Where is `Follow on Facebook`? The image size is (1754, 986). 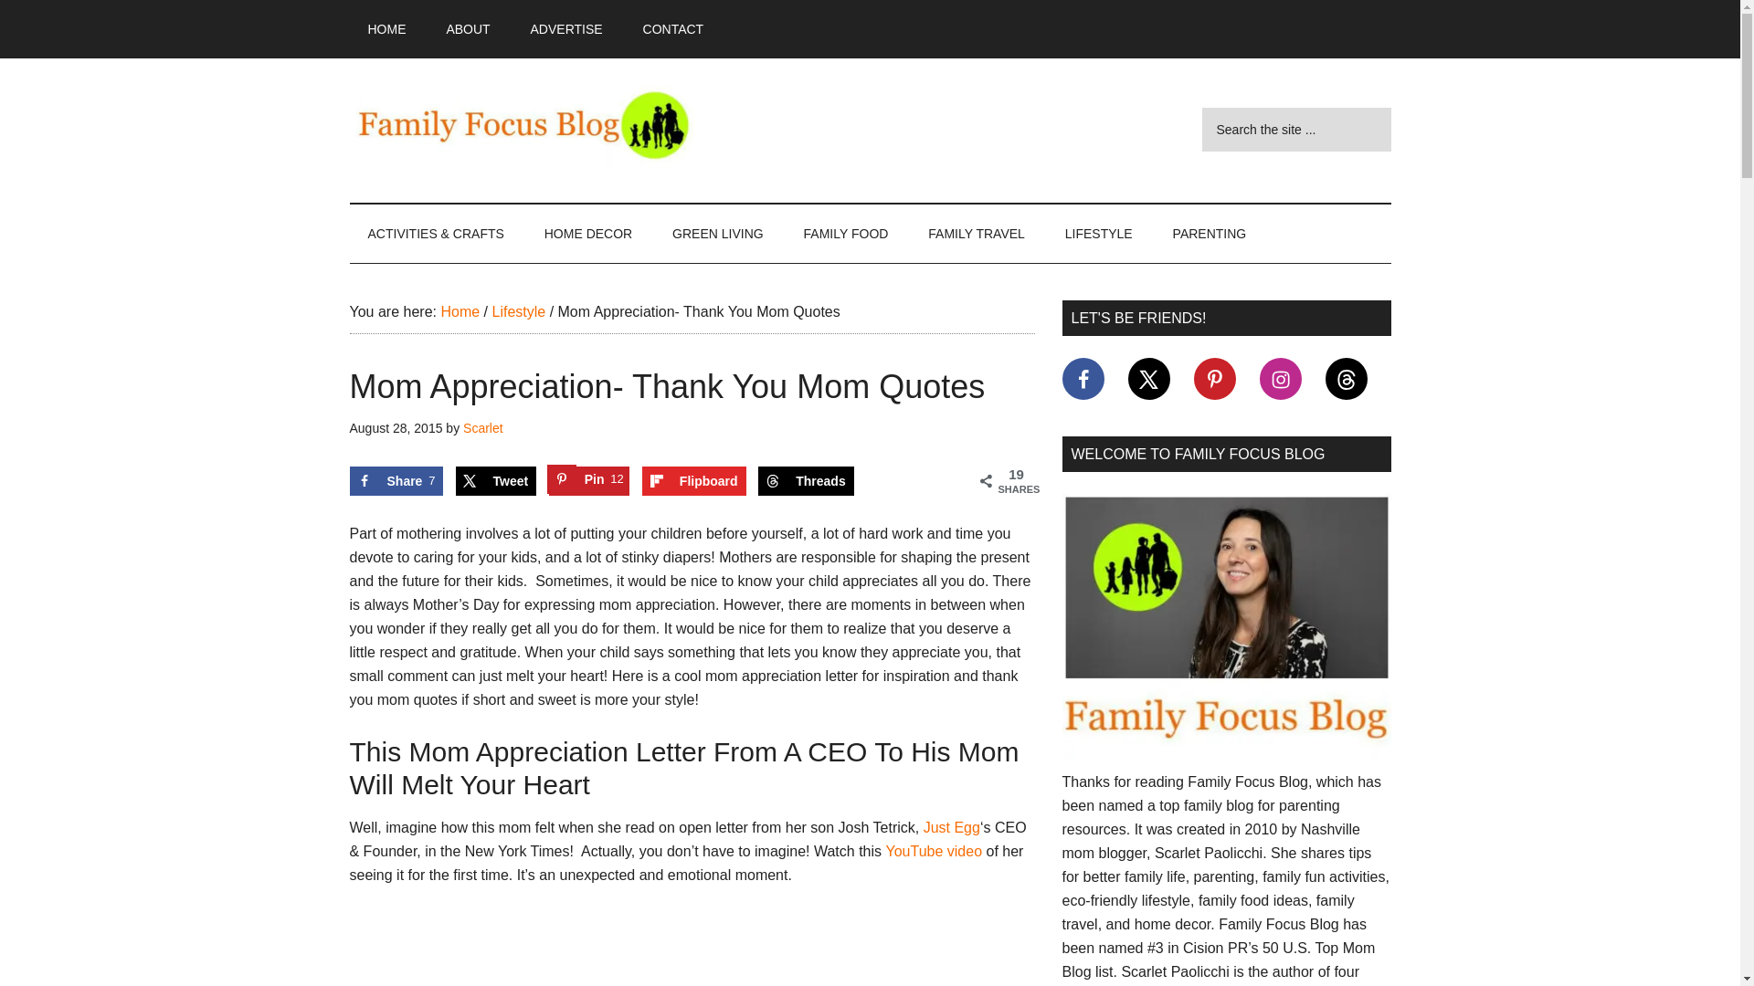 Follow on Facebook is located at coordinates (1082, 379).